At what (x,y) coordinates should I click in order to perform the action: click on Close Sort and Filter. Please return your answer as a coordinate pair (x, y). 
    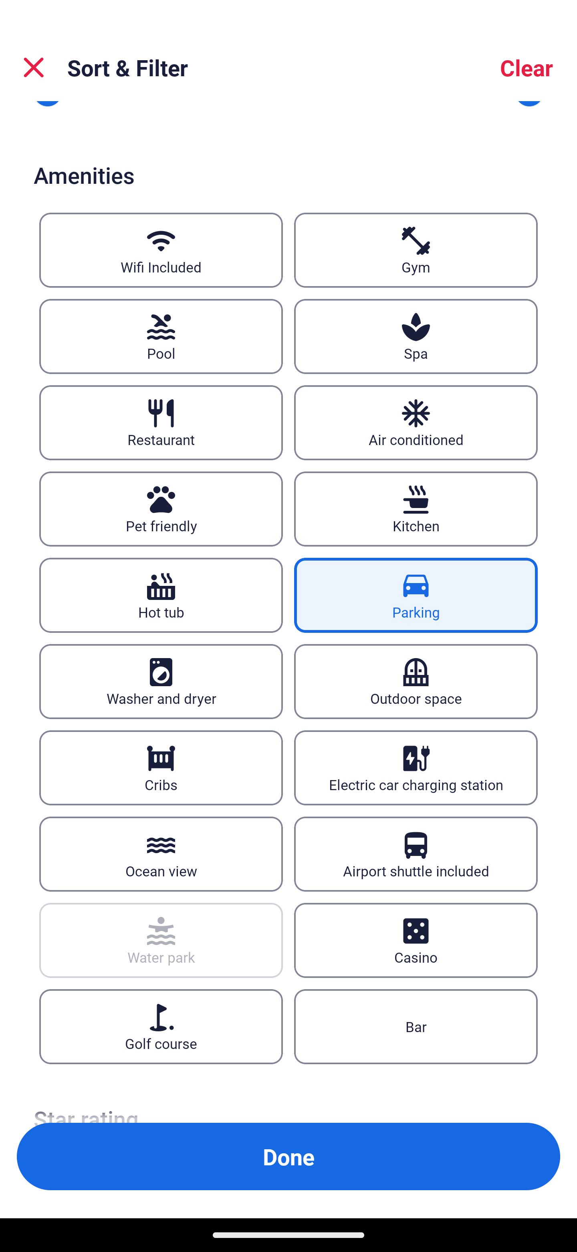
    Looking at the image, I should click on (34, 67).